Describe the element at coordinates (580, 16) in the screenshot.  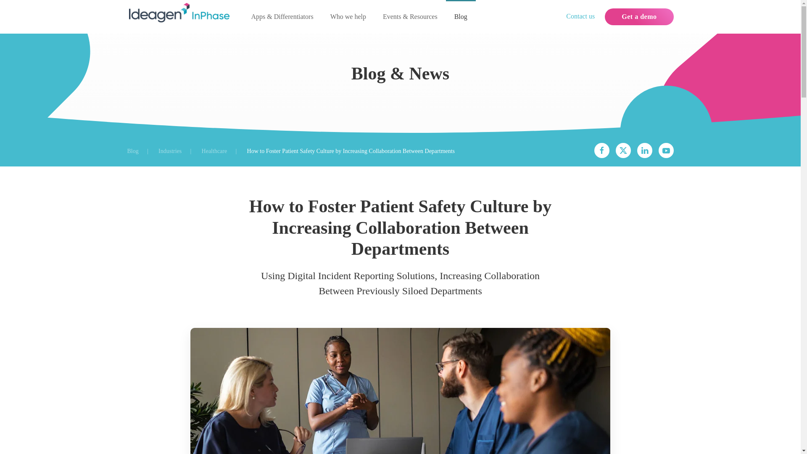
I see `Contact us` at that location.